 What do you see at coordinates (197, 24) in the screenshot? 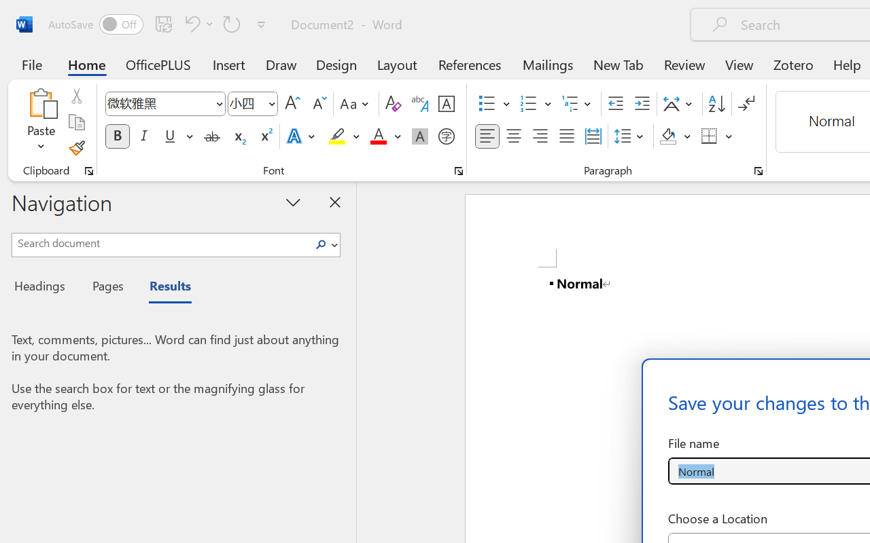
I see `Undo <ApplyStyleToDoc>b__0` at bounding box center [197, 24].